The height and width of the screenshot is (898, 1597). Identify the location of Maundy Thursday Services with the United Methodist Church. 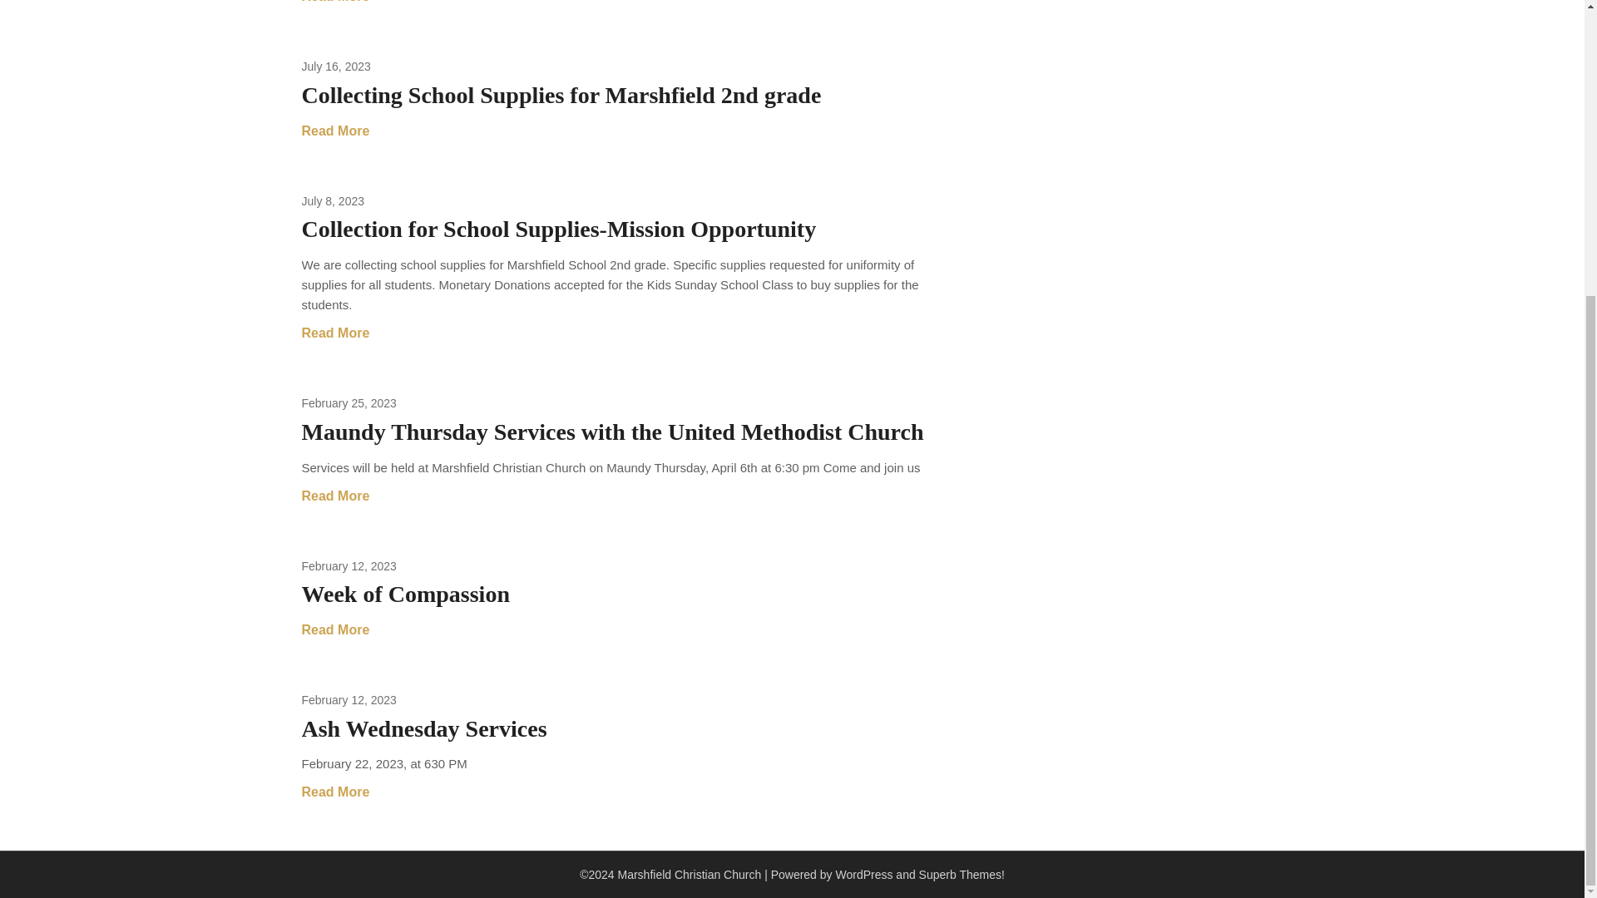
(612, 432).